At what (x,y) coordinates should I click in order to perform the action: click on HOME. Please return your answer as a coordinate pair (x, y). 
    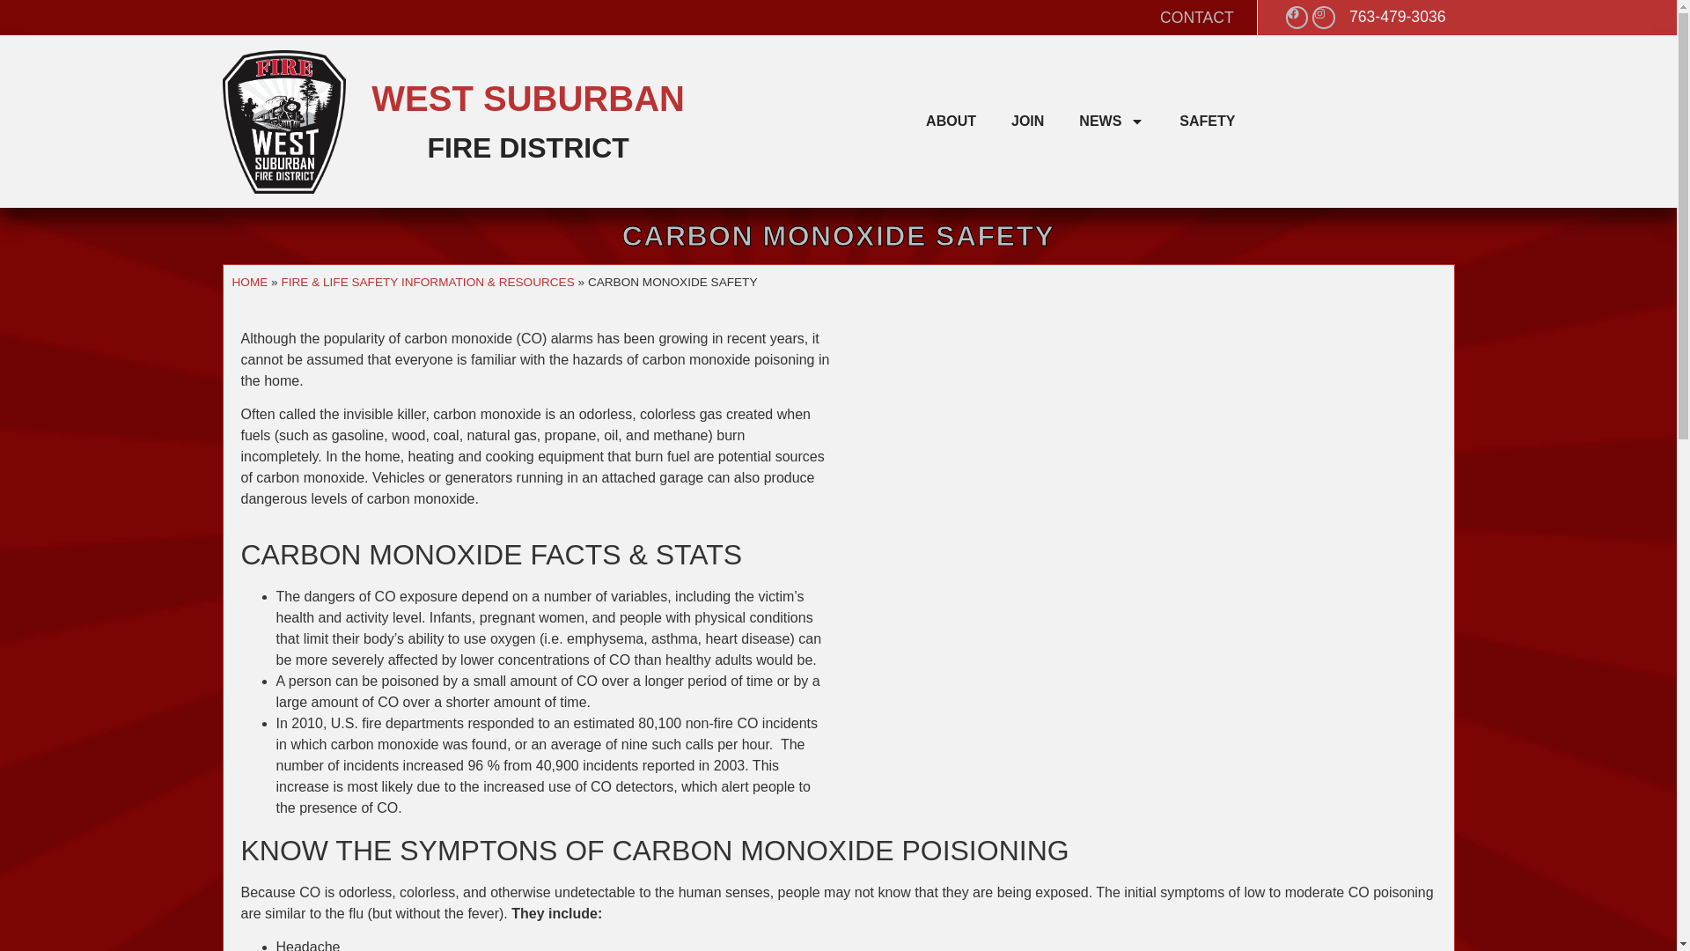
    Looking at the image, I should click on (250, 282).